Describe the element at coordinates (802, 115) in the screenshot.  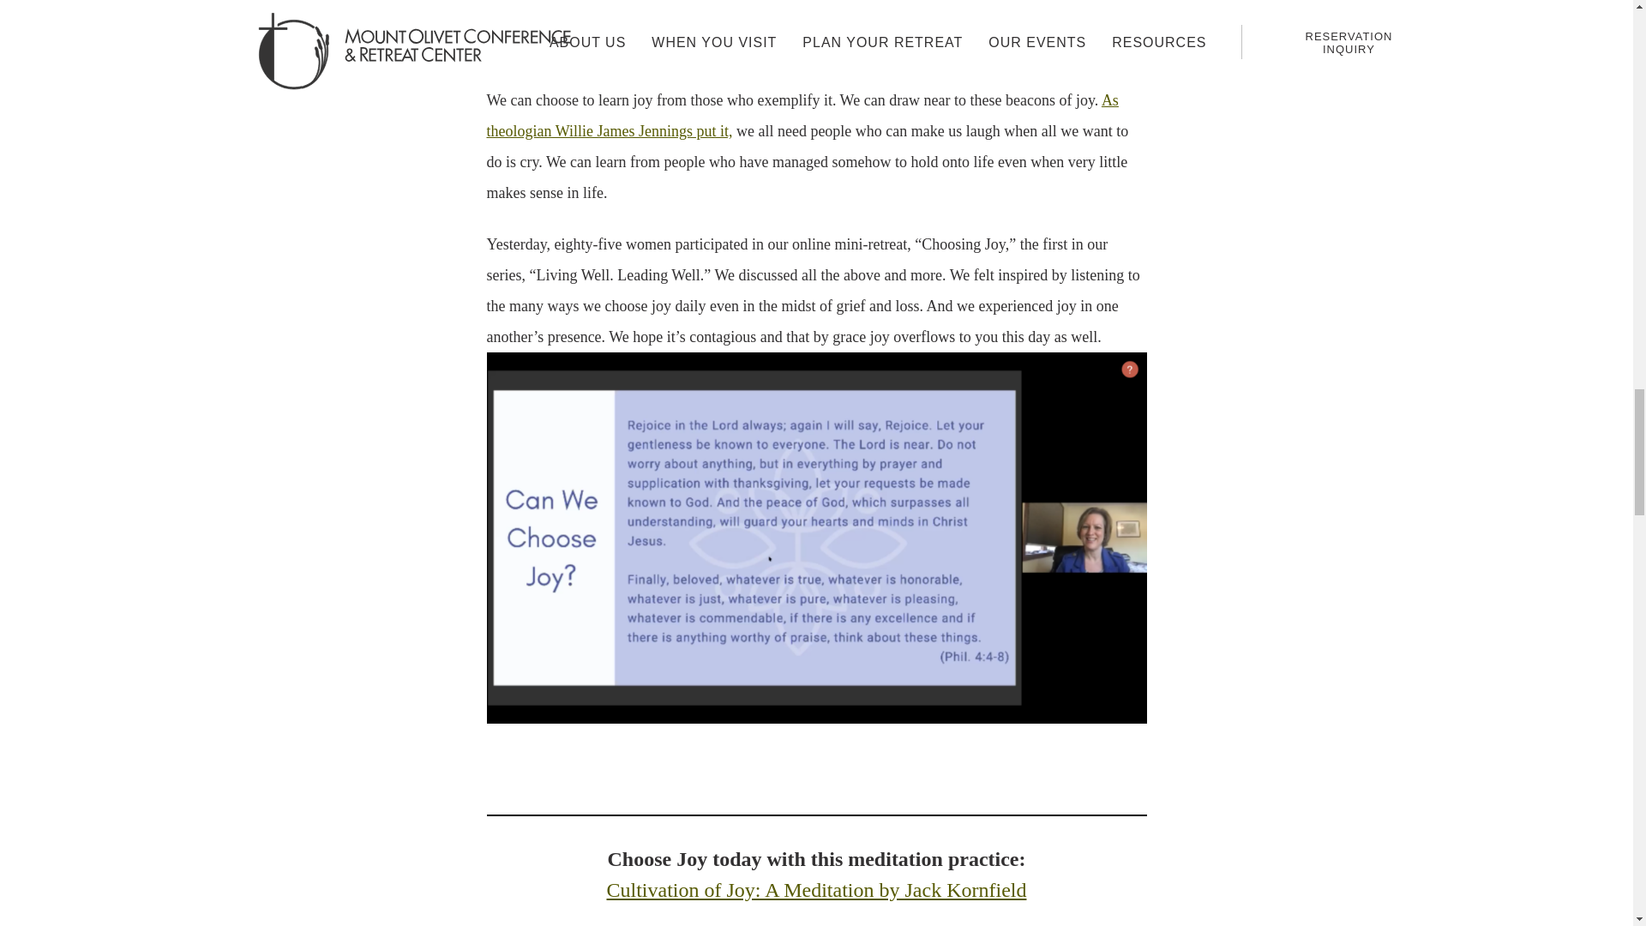
I see `As theologian Willie James Jennings put it,` at that location.